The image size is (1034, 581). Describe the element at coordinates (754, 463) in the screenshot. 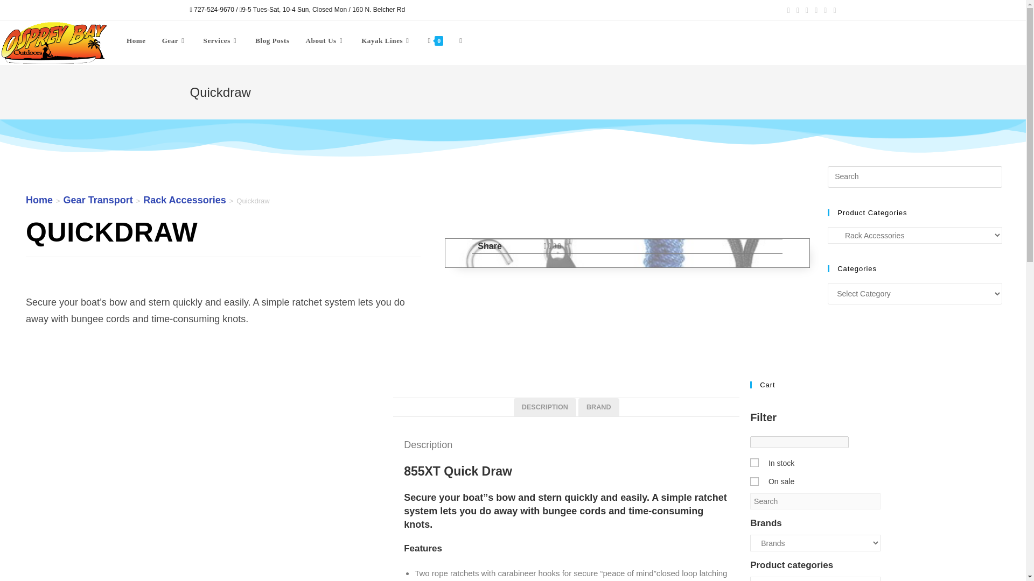

I see `0` at that location.